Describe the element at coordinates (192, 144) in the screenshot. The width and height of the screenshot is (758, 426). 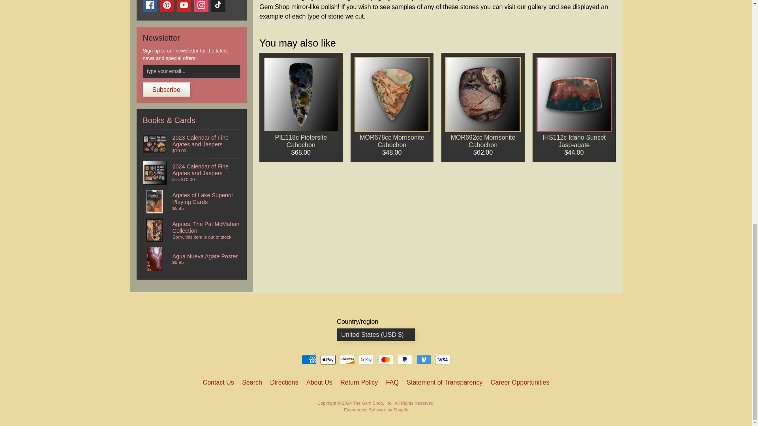
I see `2023 Calendar of Fine Agates and Jaspers` at that location.